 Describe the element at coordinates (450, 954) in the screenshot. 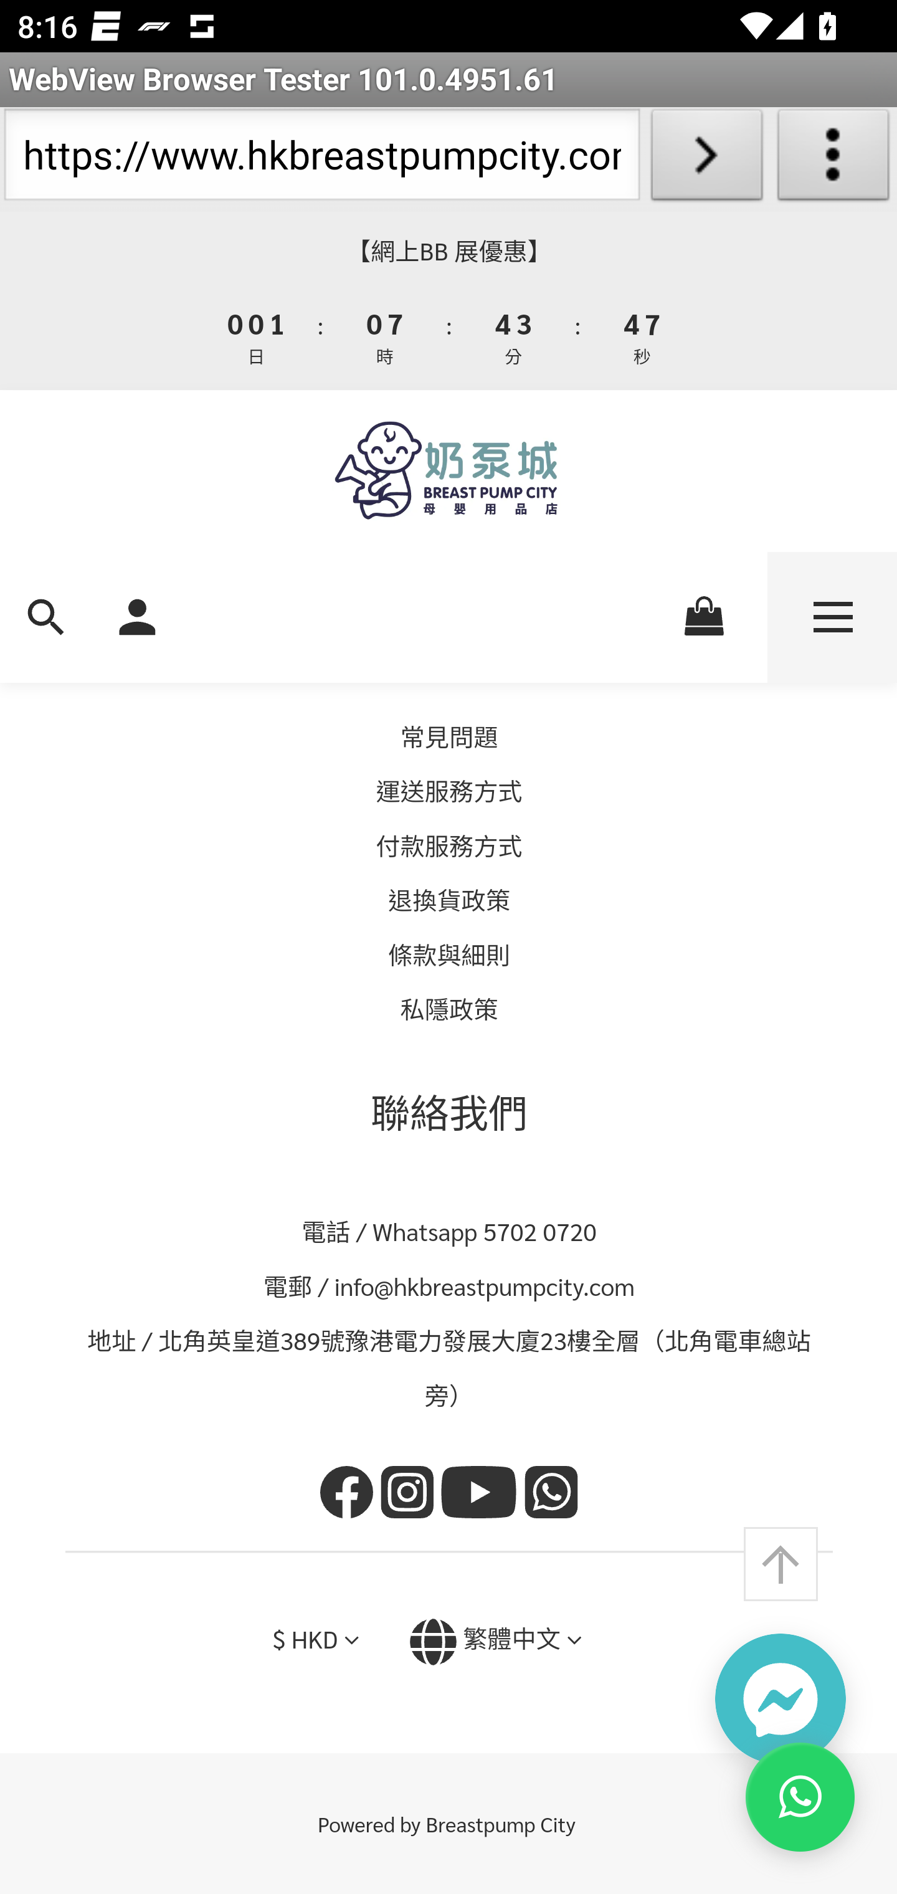

I see `條款與細則` at that location.